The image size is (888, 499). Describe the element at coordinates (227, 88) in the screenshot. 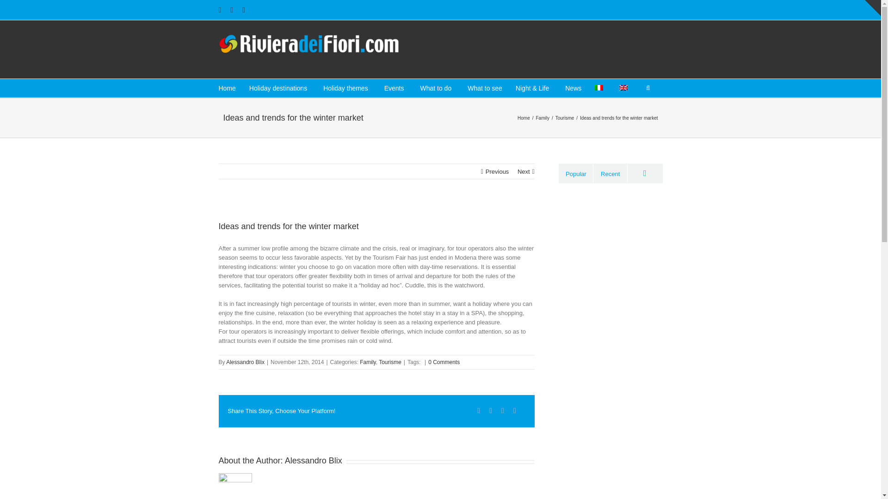

I see `Home` at that location.